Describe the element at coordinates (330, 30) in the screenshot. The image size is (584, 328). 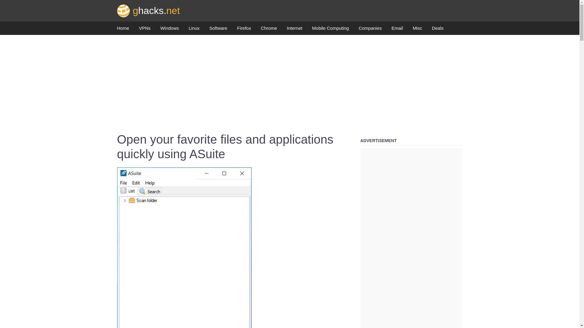
I see `Mobile Computing` at that location.